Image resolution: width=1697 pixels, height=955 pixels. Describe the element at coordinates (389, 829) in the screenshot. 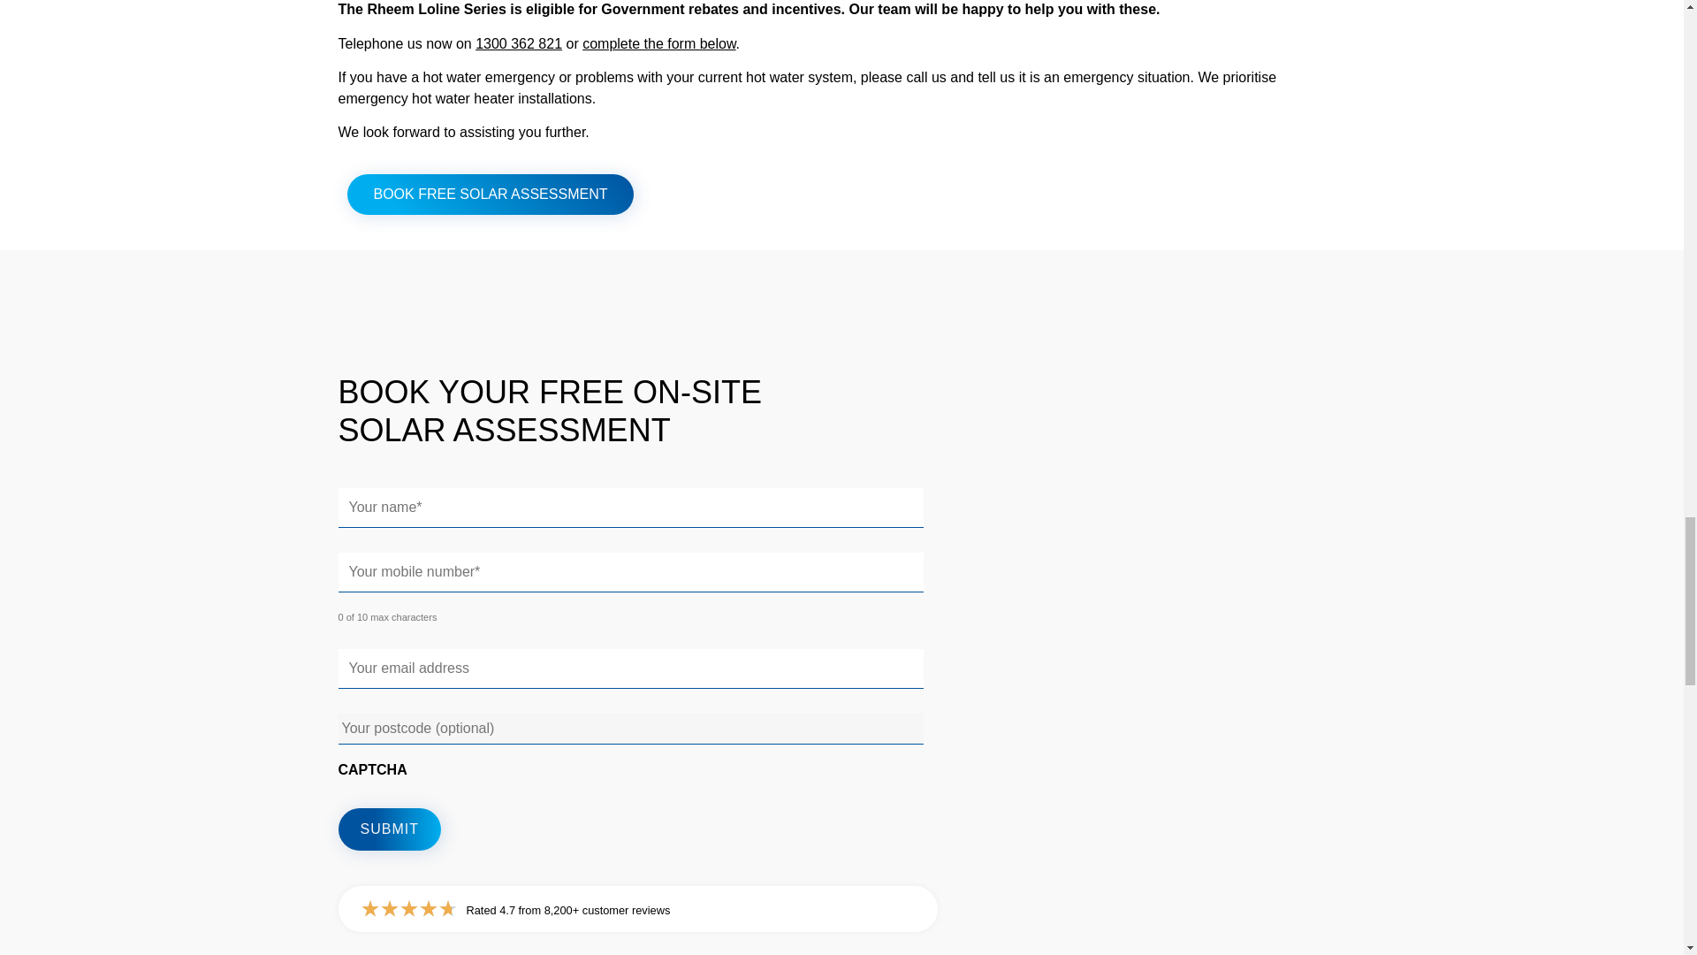

I see `Submit` at that location.